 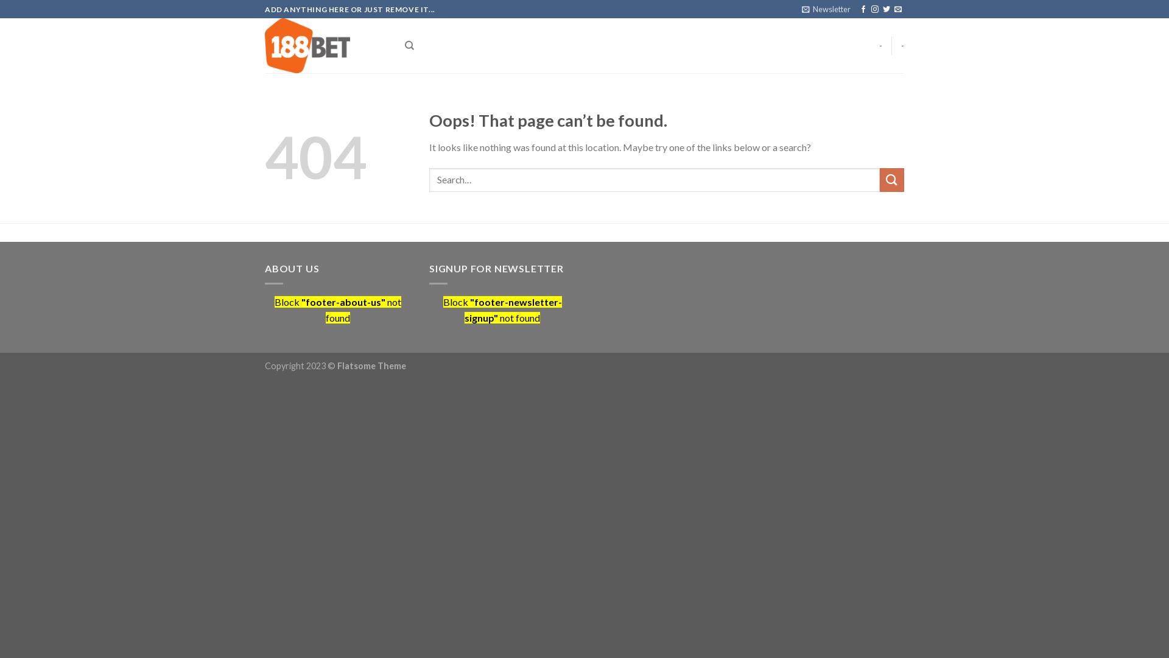 I want to click on Newsletter, so click(x=826, y=9).